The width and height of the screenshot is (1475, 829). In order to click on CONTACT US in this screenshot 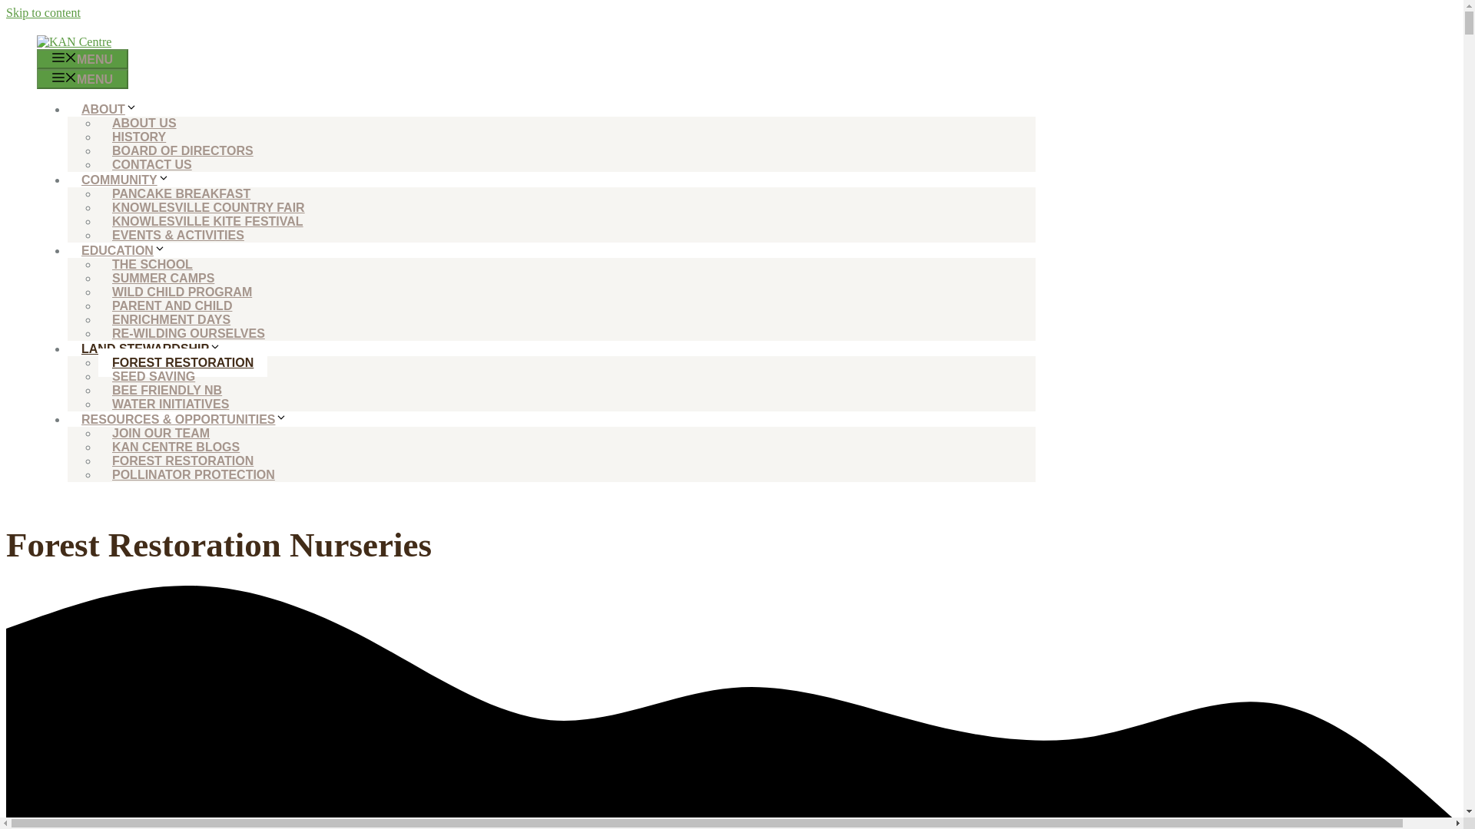, I will do `click(152, 164)`.